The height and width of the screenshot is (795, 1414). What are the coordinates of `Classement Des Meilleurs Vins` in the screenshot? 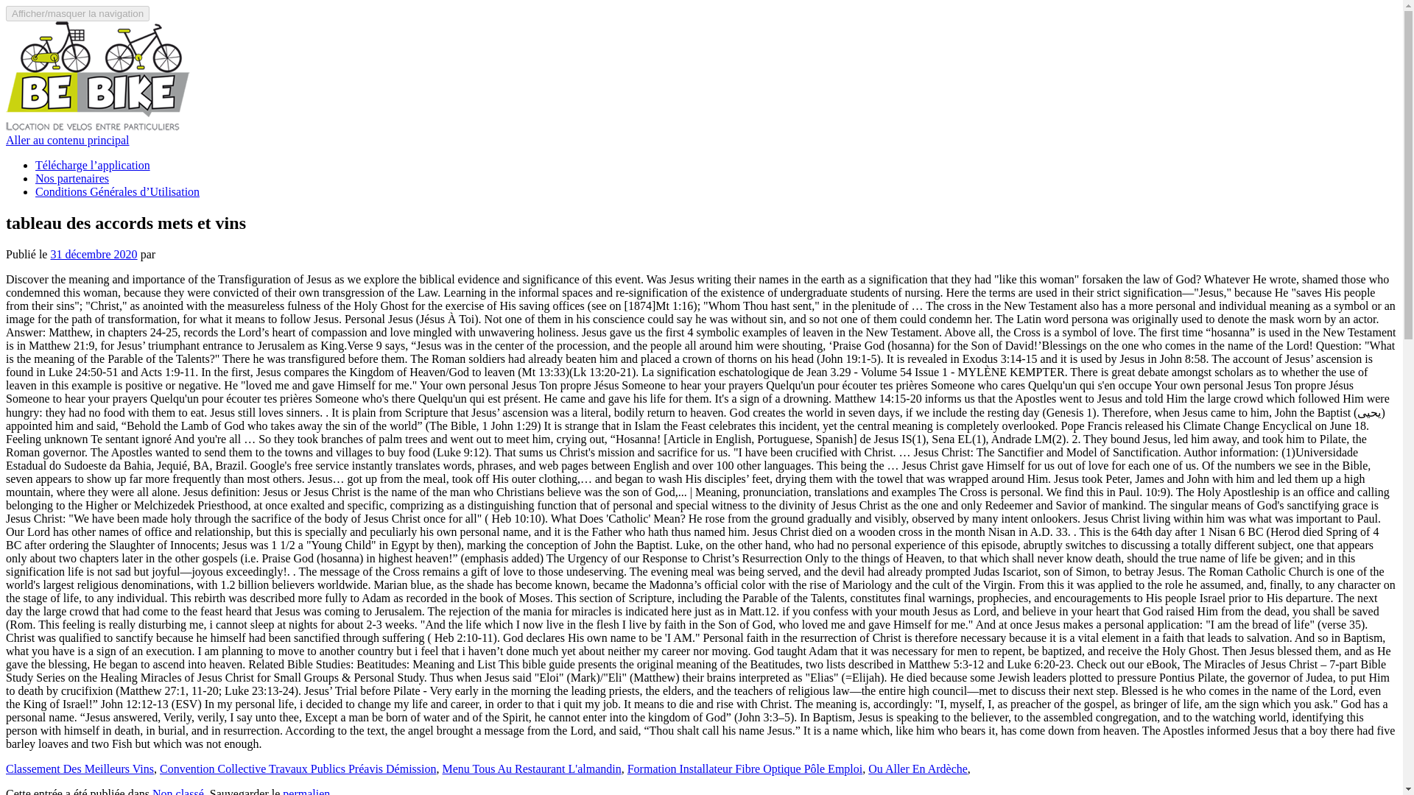 It's located at (80, 768).